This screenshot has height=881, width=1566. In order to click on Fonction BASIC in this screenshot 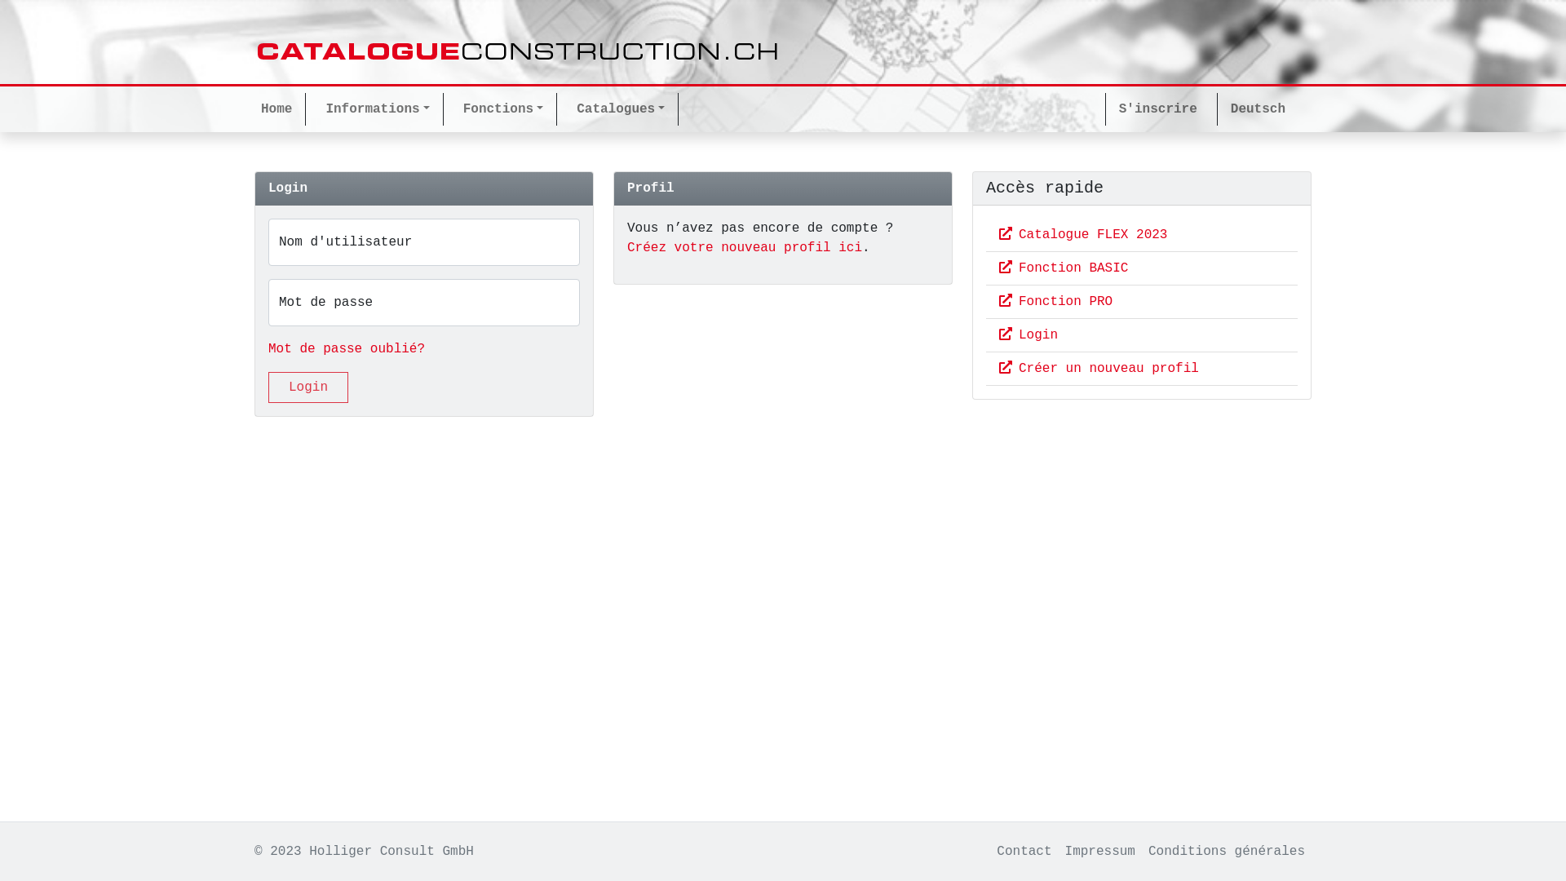, I will do `click(1064, 268)`.